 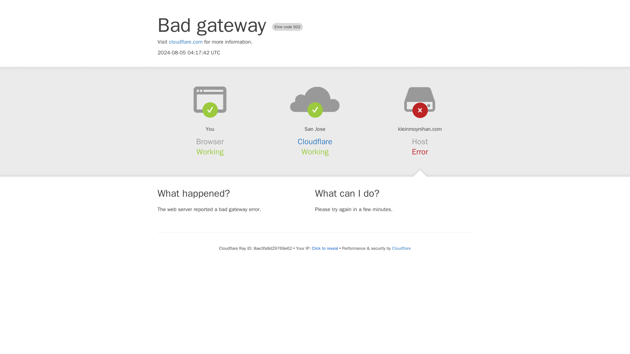 What do you see at coordinates (325, 248) in the screenshot?
I see `Click to reveal` at bounding box center [325, 248].